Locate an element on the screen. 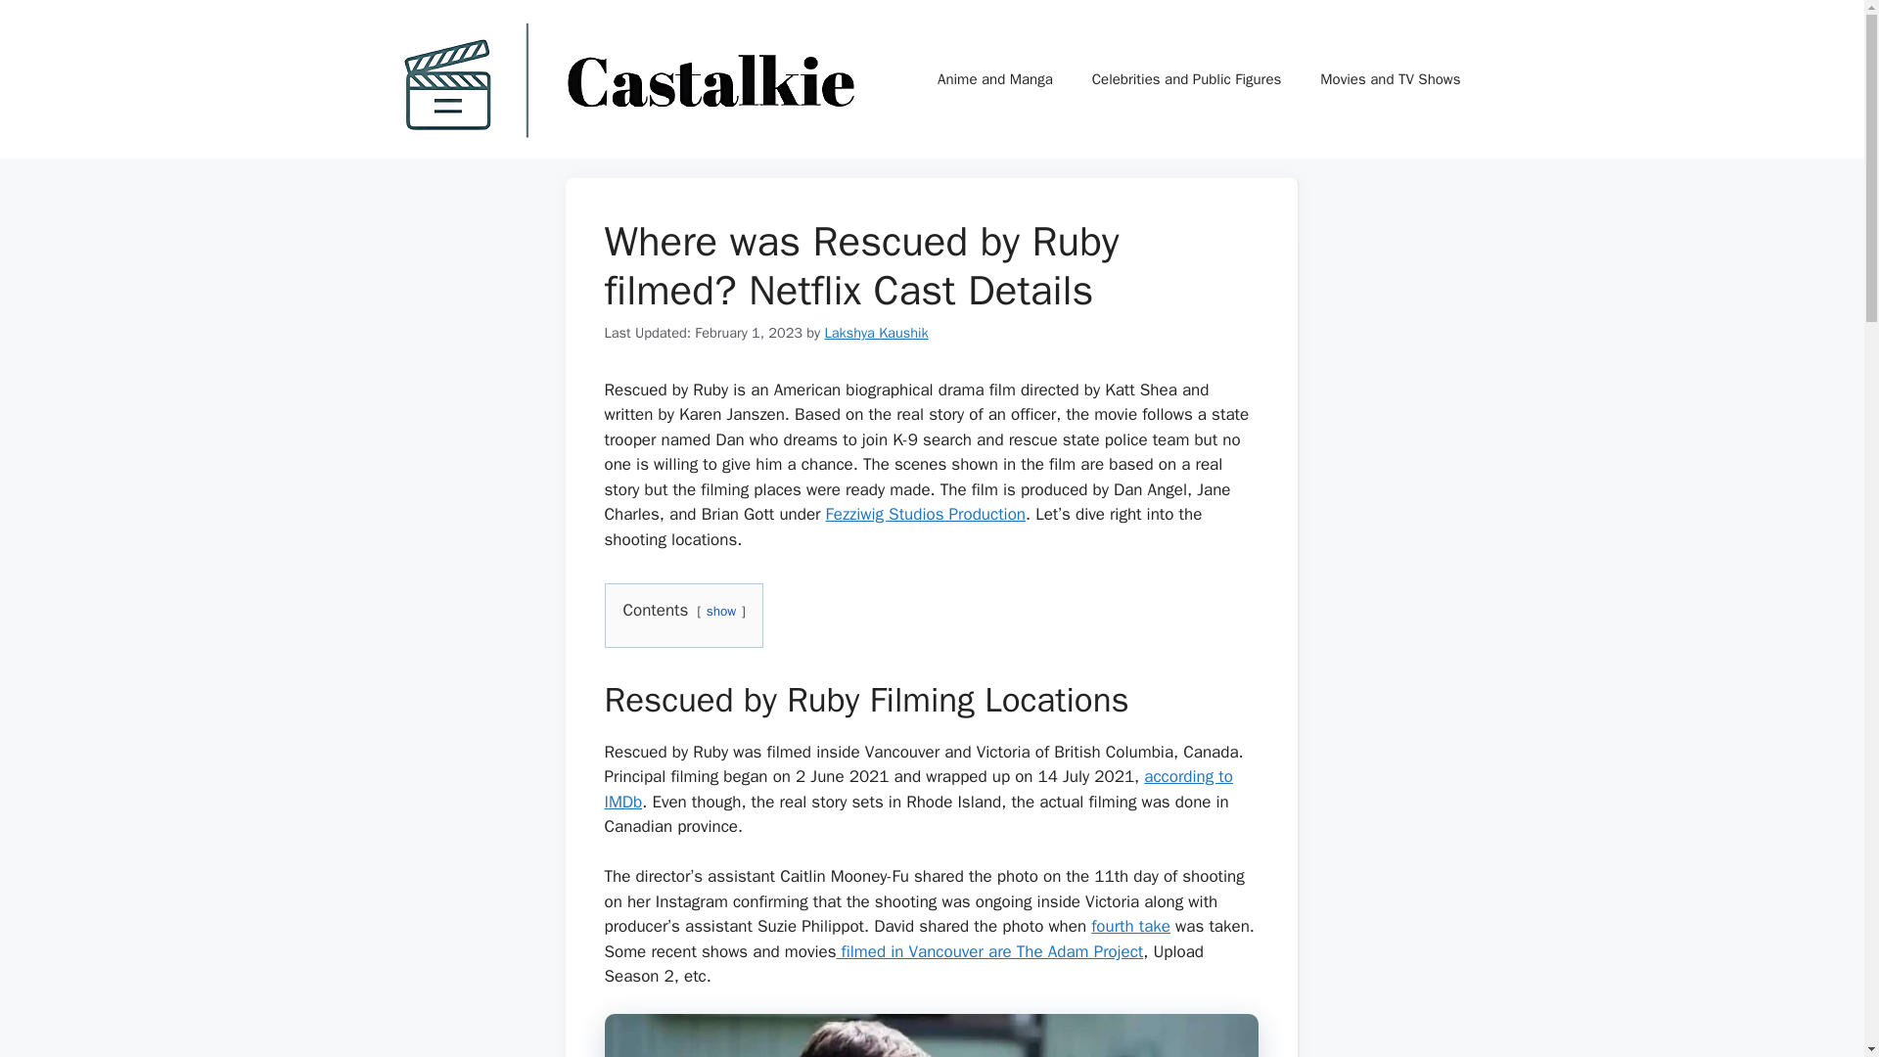 The image size is (1879, 1057). according to IMDb is located at coordinates (918, 789).